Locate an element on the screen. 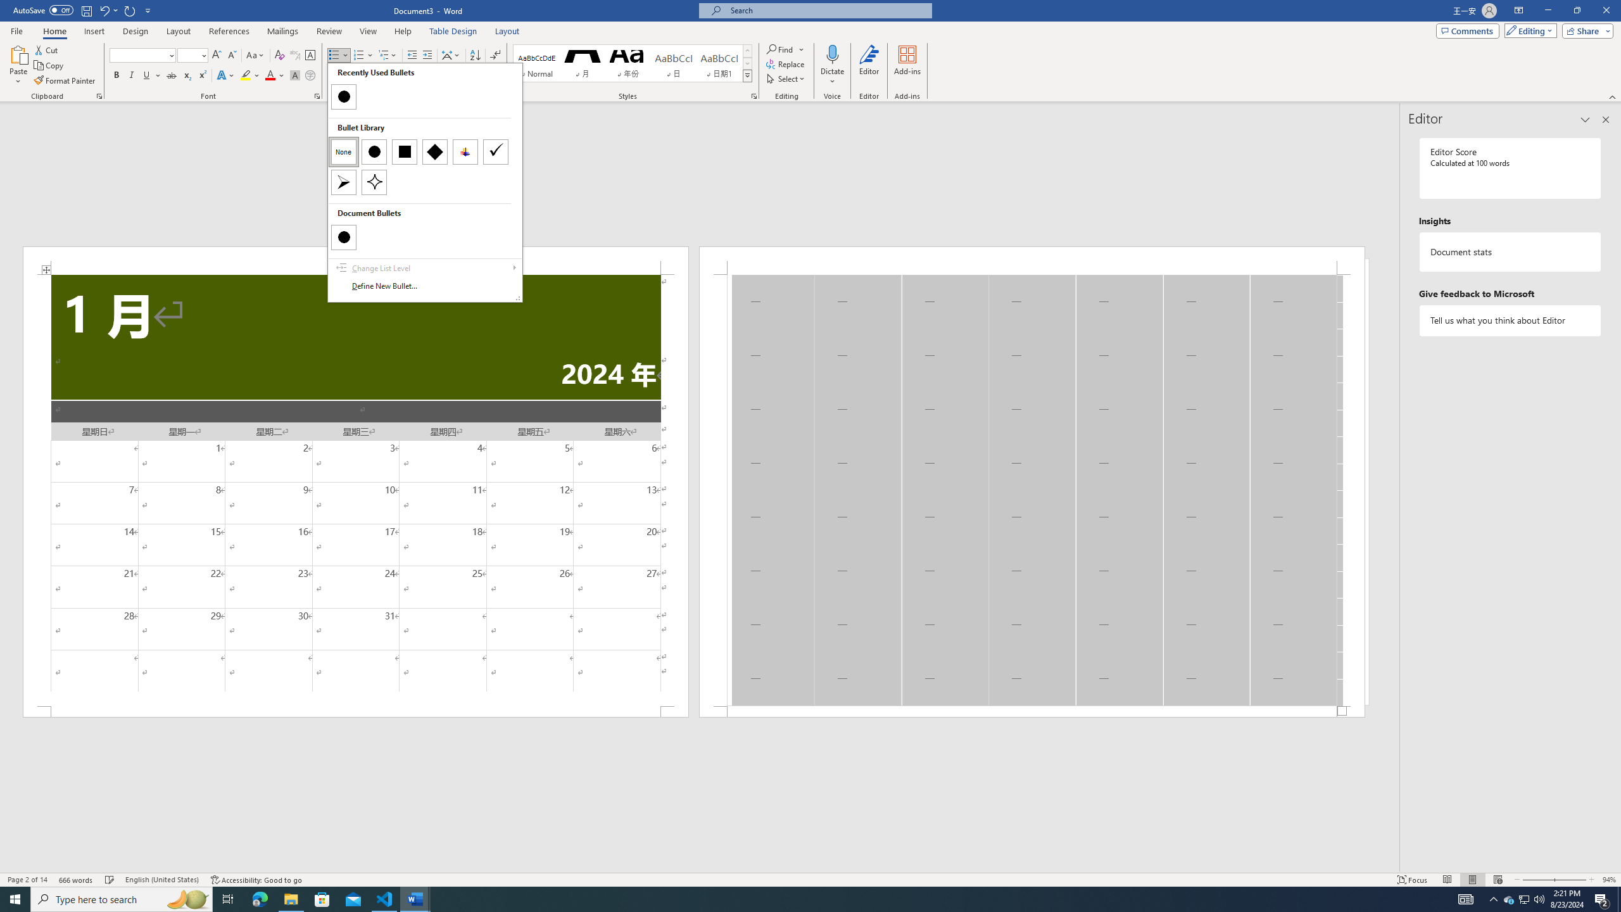  Editor is located at coordinates (869, 65).